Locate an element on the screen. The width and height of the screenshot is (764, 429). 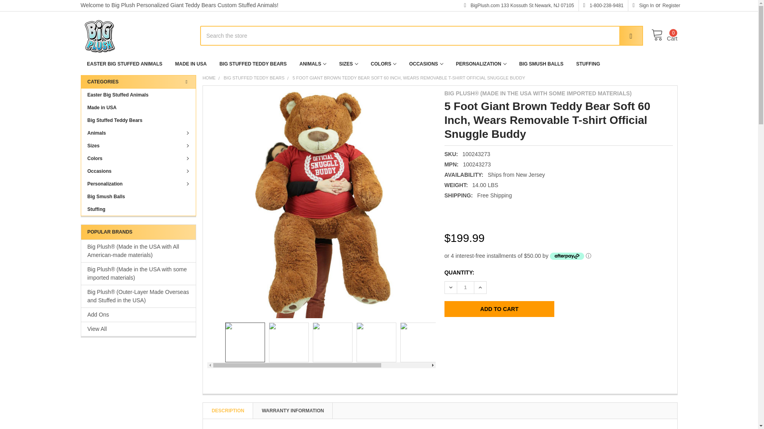
1 is located at coordinates (626, 35).